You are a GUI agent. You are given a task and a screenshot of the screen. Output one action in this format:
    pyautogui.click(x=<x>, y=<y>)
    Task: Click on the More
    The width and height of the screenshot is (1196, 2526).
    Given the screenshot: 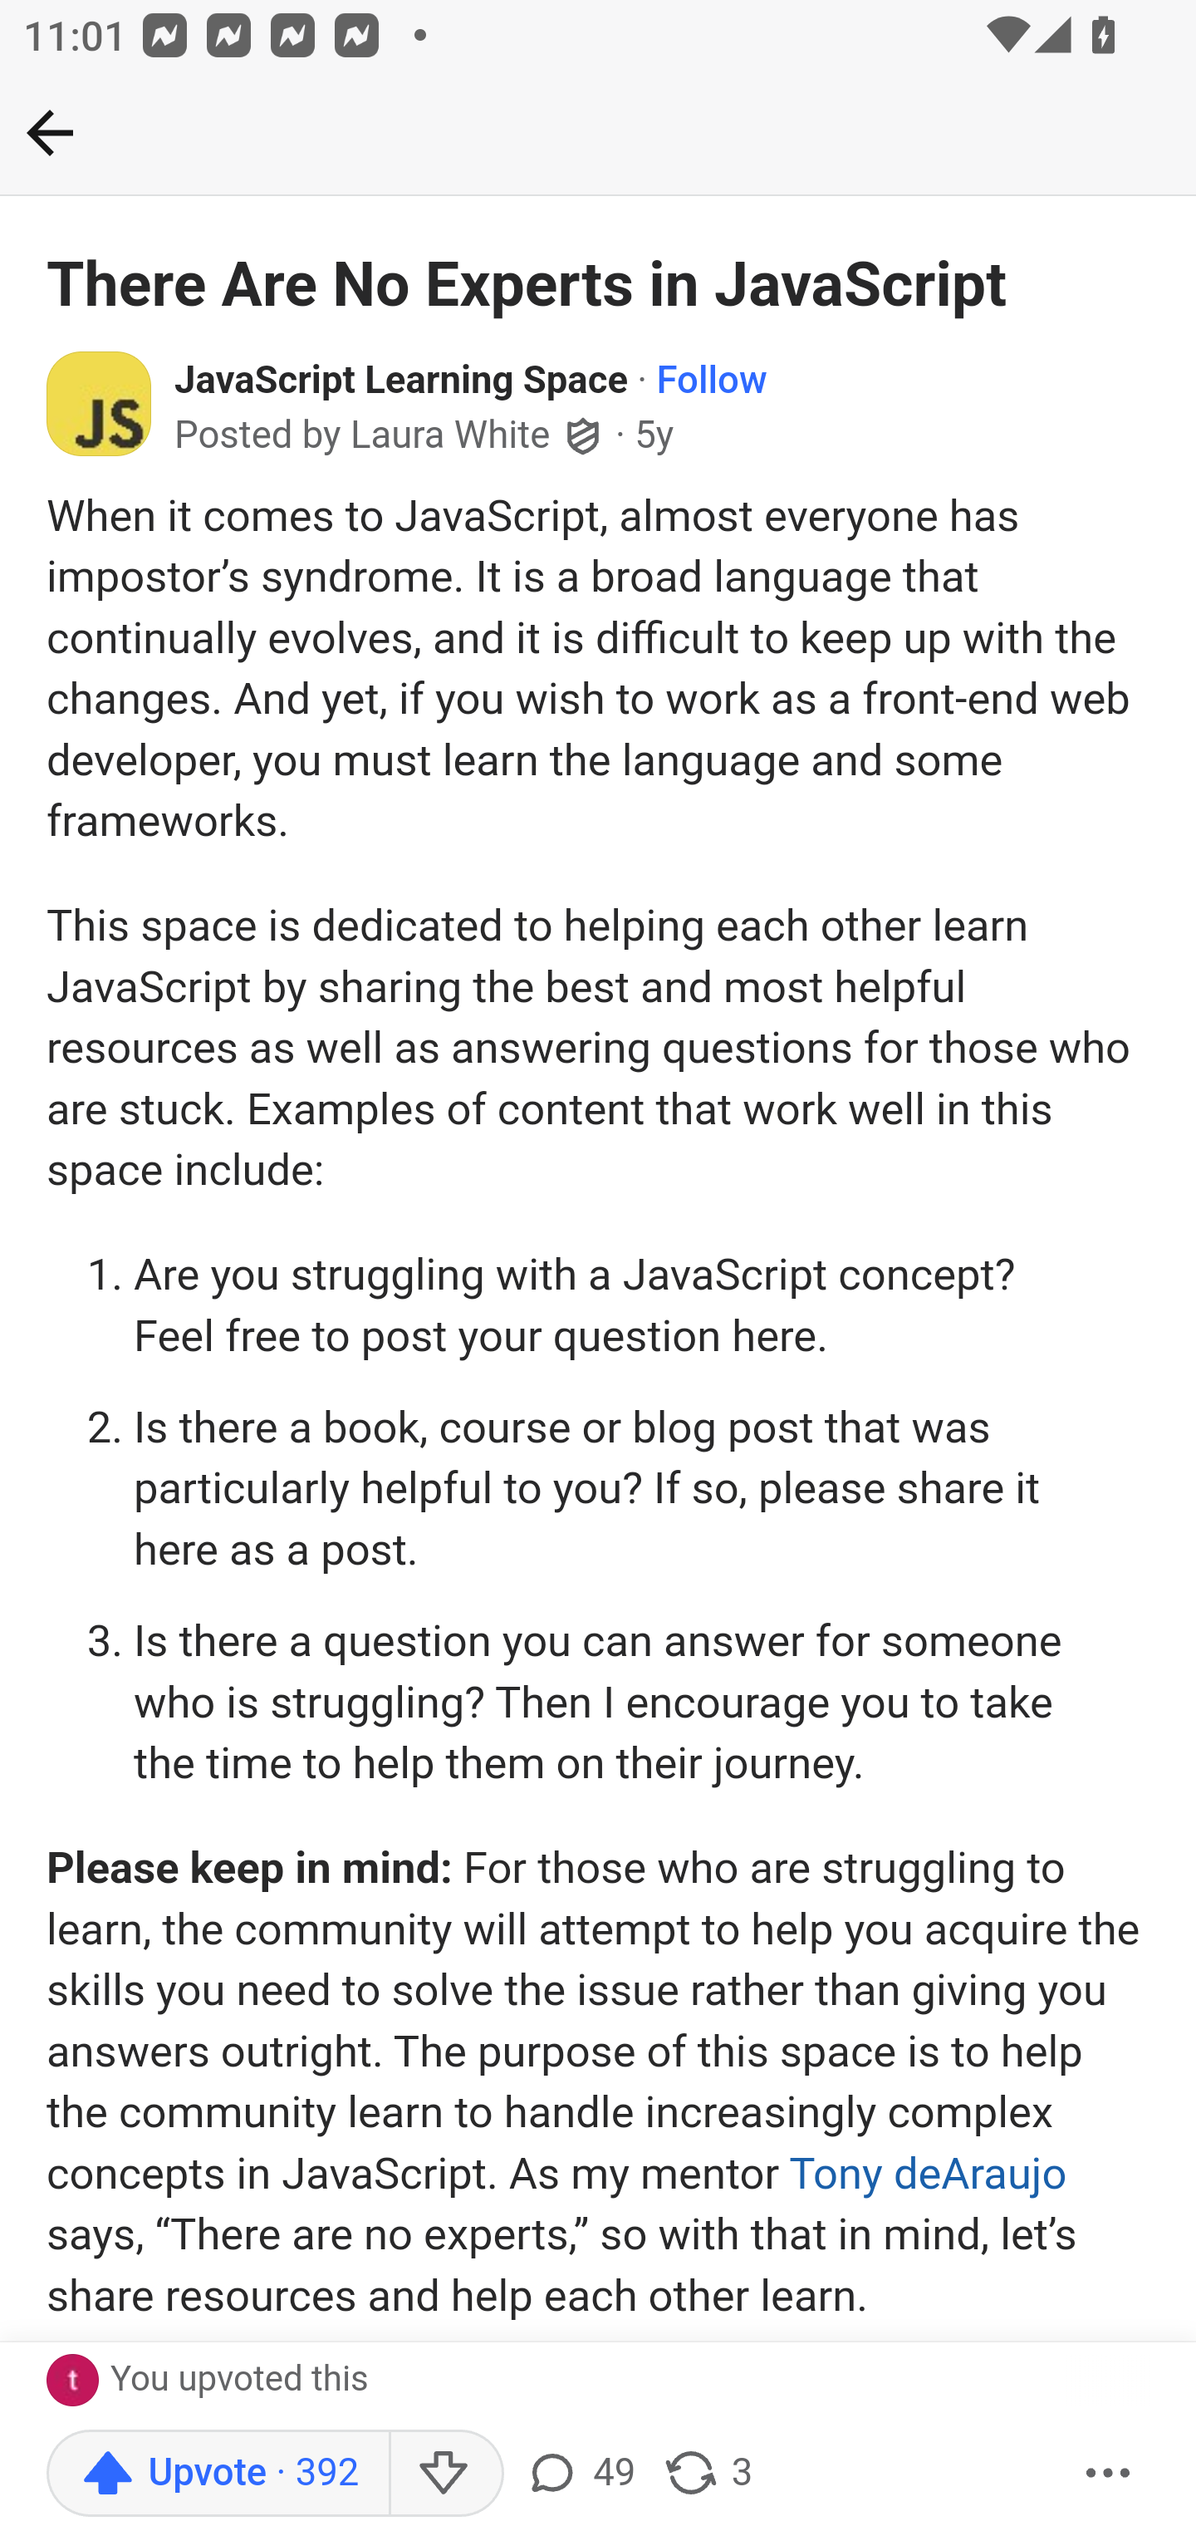 What is the action you would take?
    pyautogui.click(x=1109, y=2474)
    